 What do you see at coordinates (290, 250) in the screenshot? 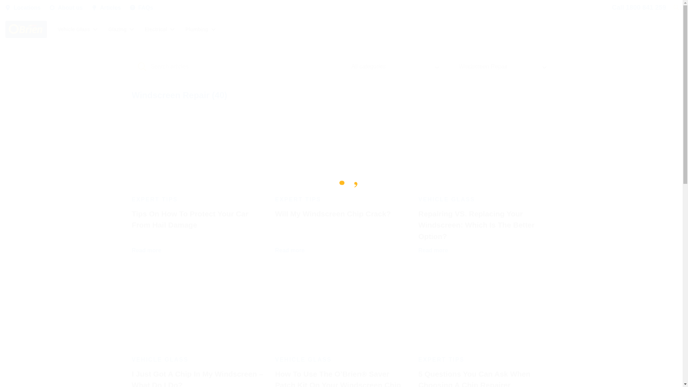
I see `Read more` at bounding box center [290, 250].